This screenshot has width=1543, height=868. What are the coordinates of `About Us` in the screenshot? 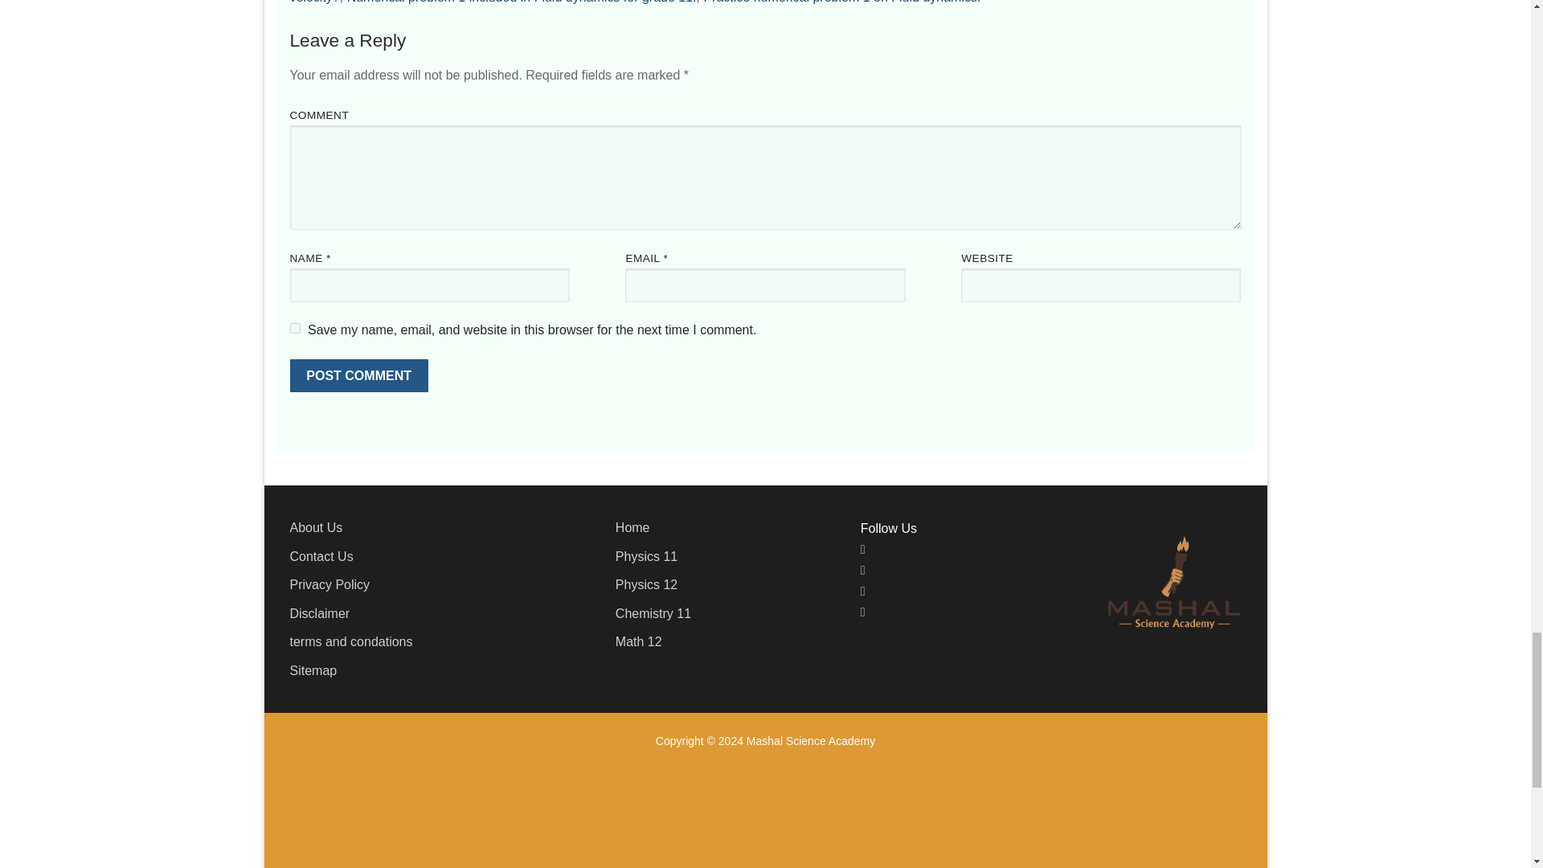 It's located at (316, 527).